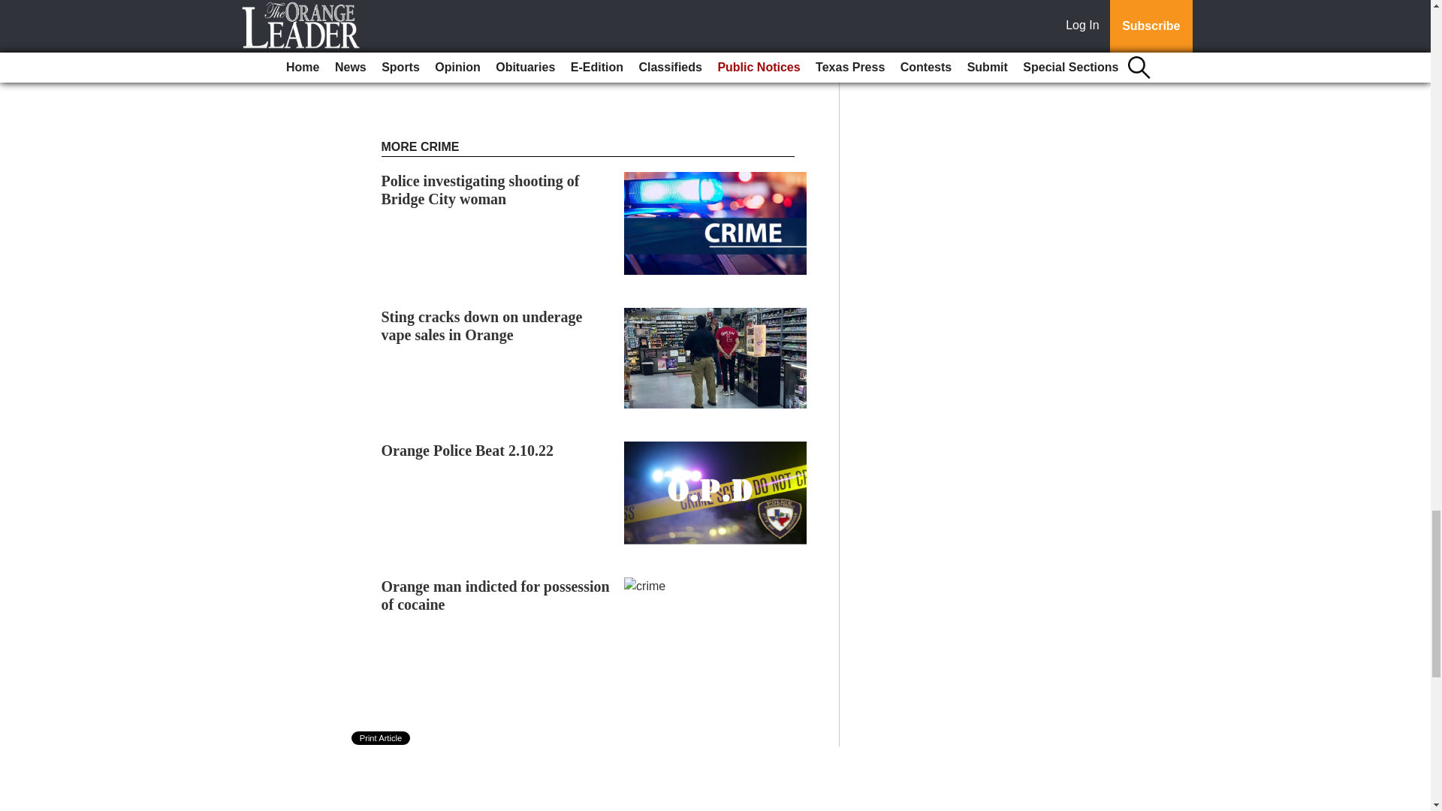 Image resolution: width=1442 pixels, height=811 pixels. What do you see at coordinates (467, 451) in the screenshot?
I see `Orange Police Beat 2.10.22` at bounding box center [467, 451].